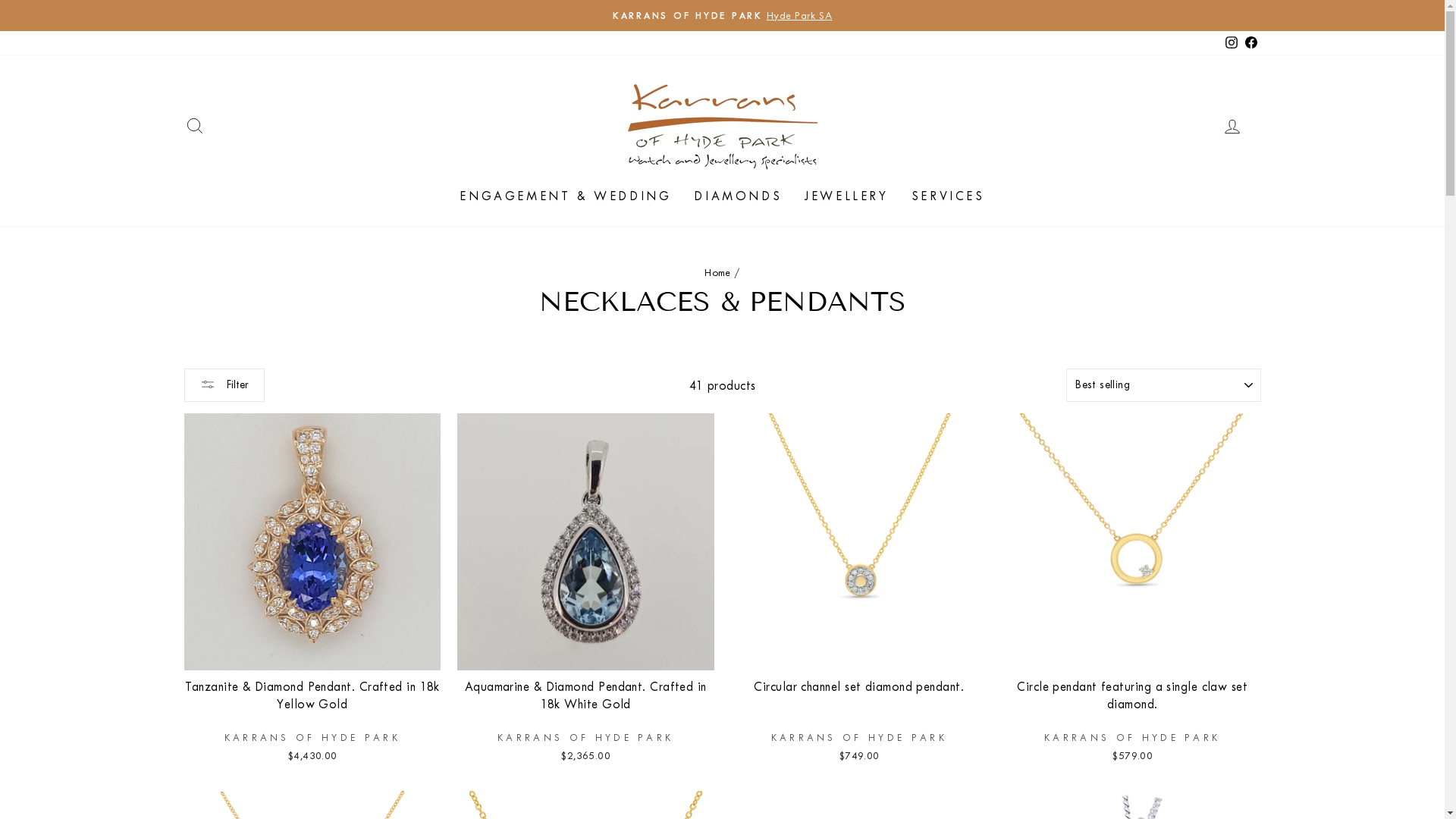  What do you see at coordinates (1250, 42) in the screenshot?
I see `Facebook` at bounding box center [1250, 42].